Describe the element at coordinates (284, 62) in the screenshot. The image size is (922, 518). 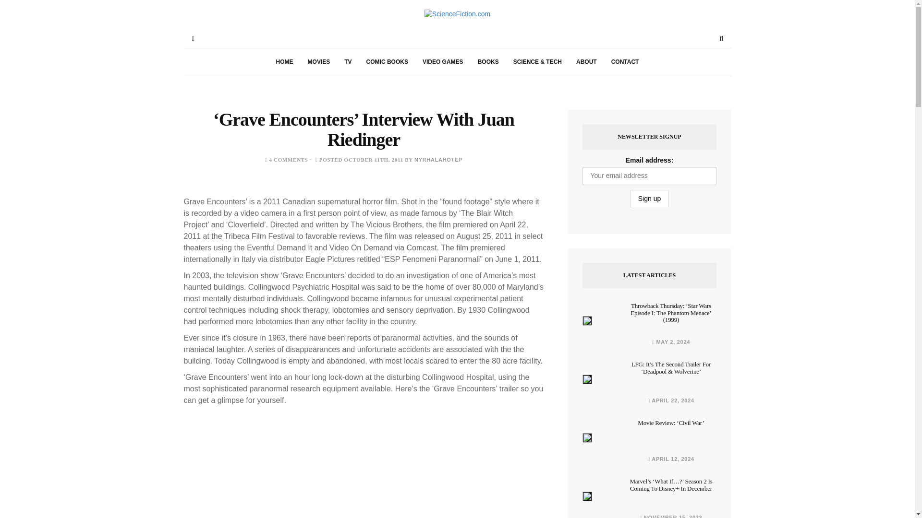
I see `HOME` at that location.